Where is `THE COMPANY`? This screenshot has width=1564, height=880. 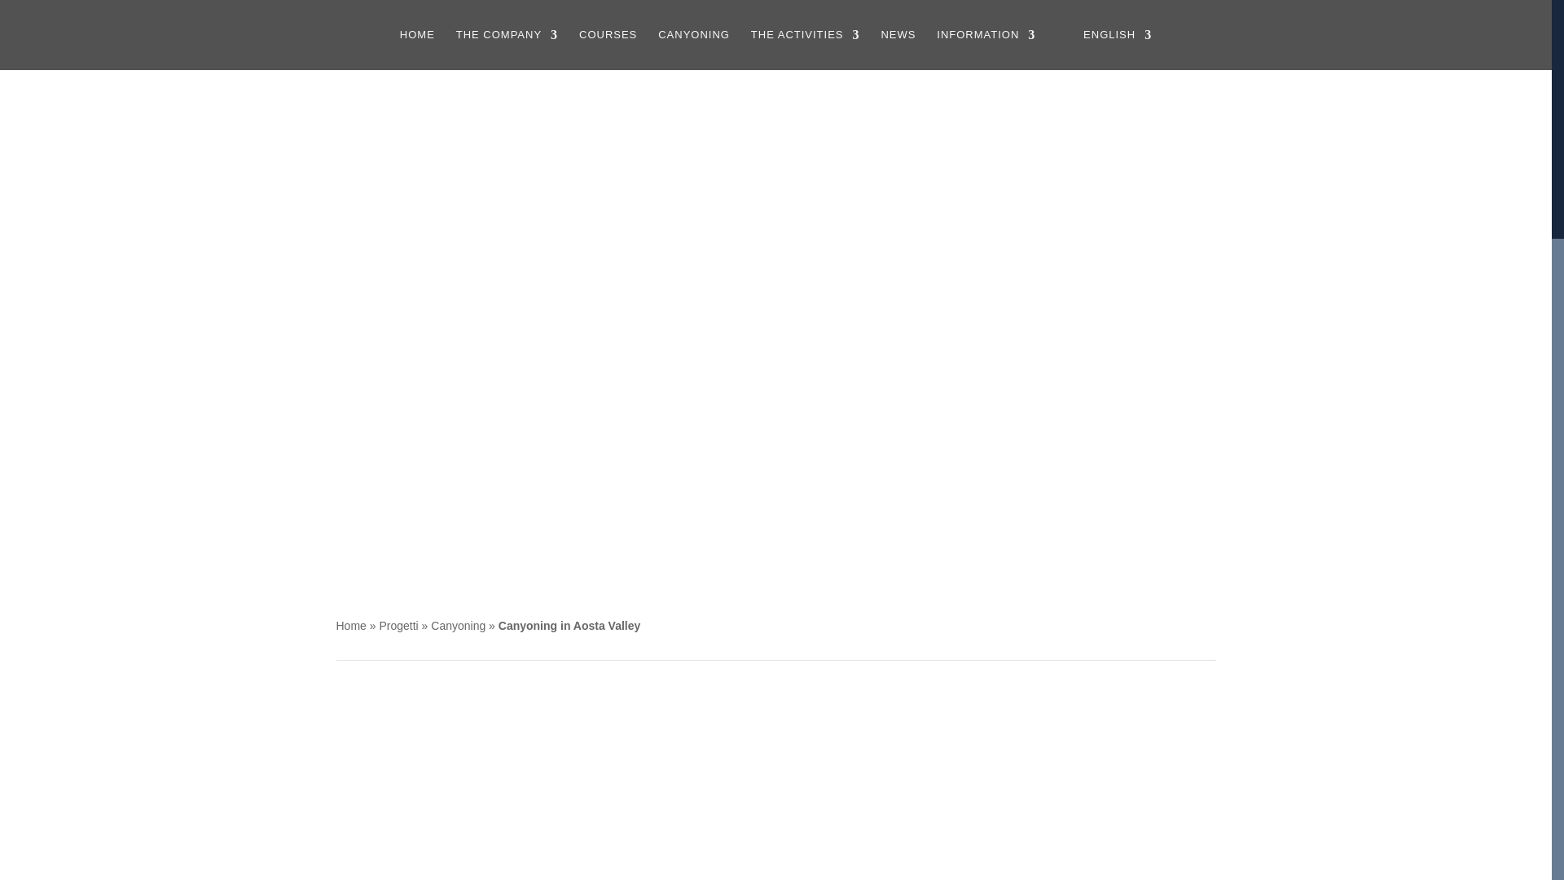
THE COMPANY is located at coordinates (507, 49).